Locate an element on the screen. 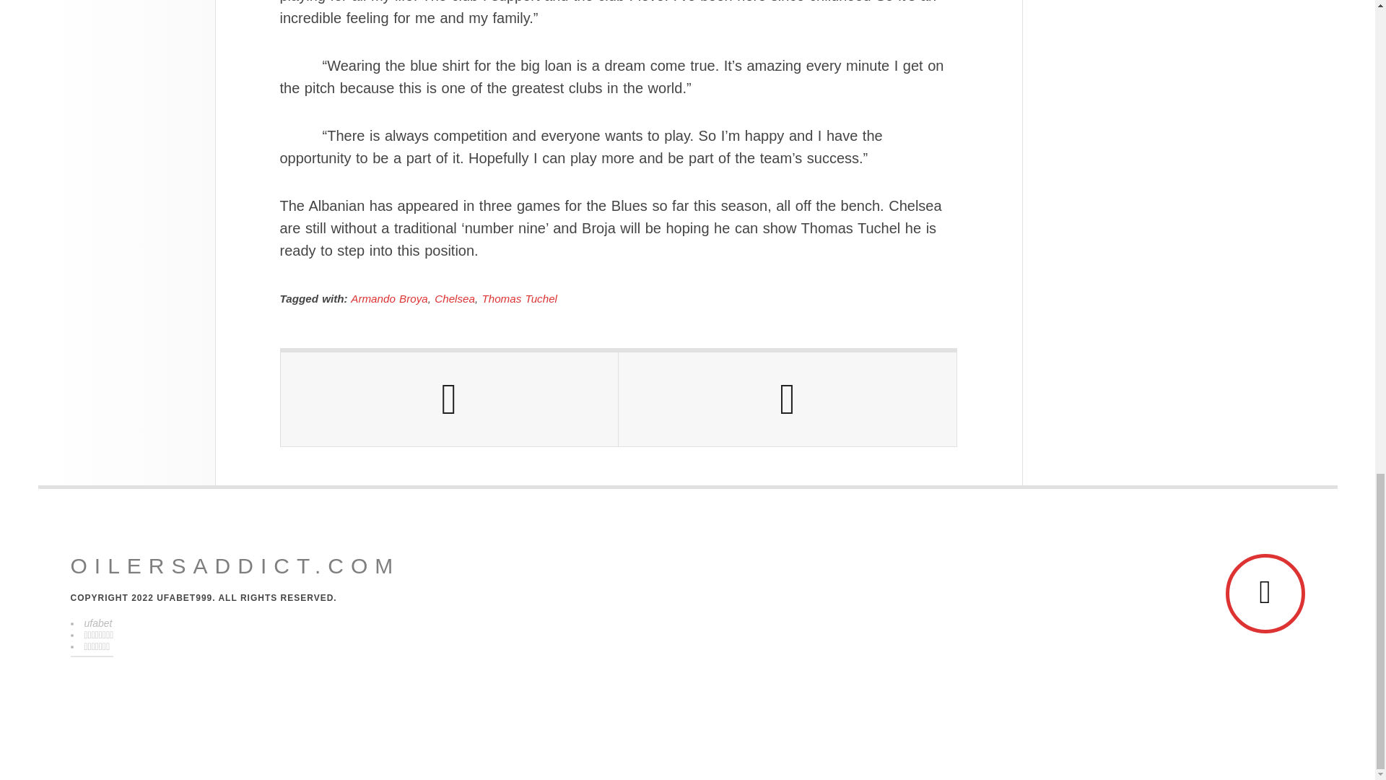 The height and width of the screenshot is (780, 1386). OilersAddict.com is located at coordinates (235, 566).